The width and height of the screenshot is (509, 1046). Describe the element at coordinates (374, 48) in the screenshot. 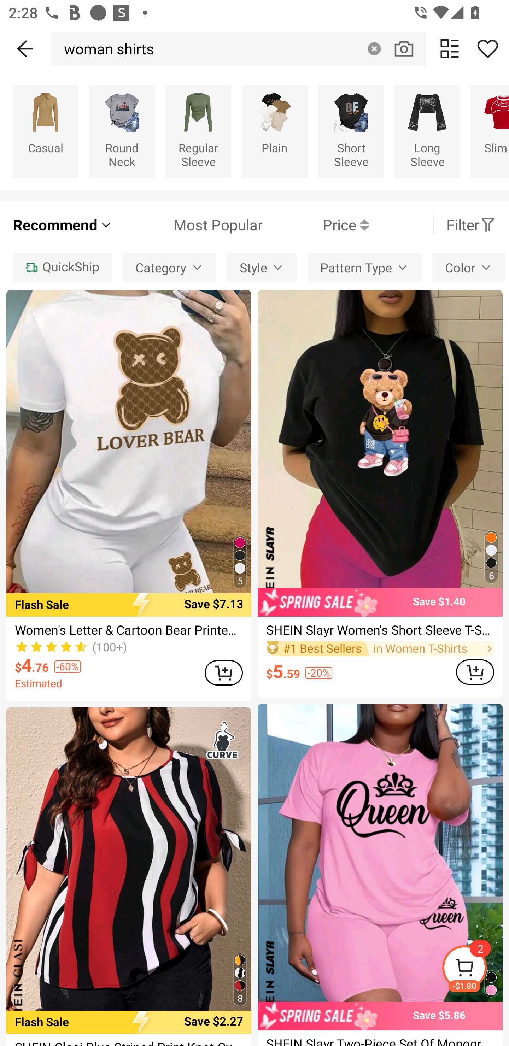

I see `Clear` at that location.